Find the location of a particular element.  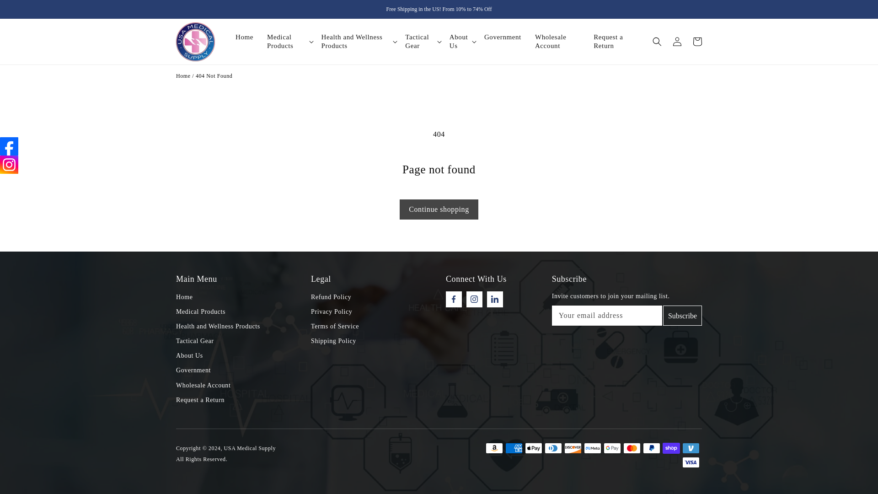

PayPal is located at coordinates (651, 448).